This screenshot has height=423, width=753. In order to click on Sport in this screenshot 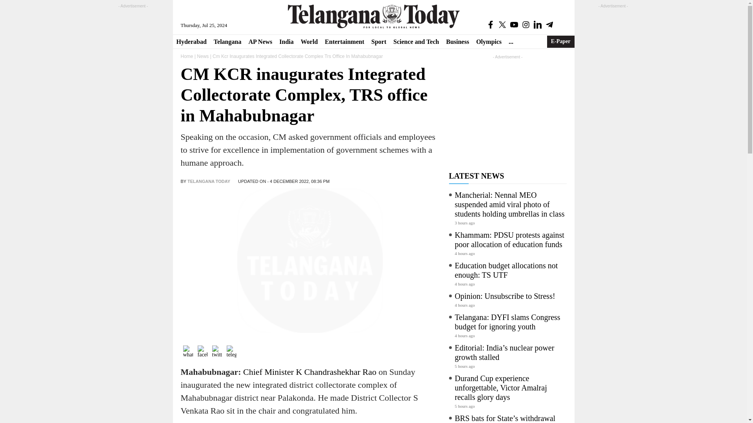, I will do `click(379, 42)`.